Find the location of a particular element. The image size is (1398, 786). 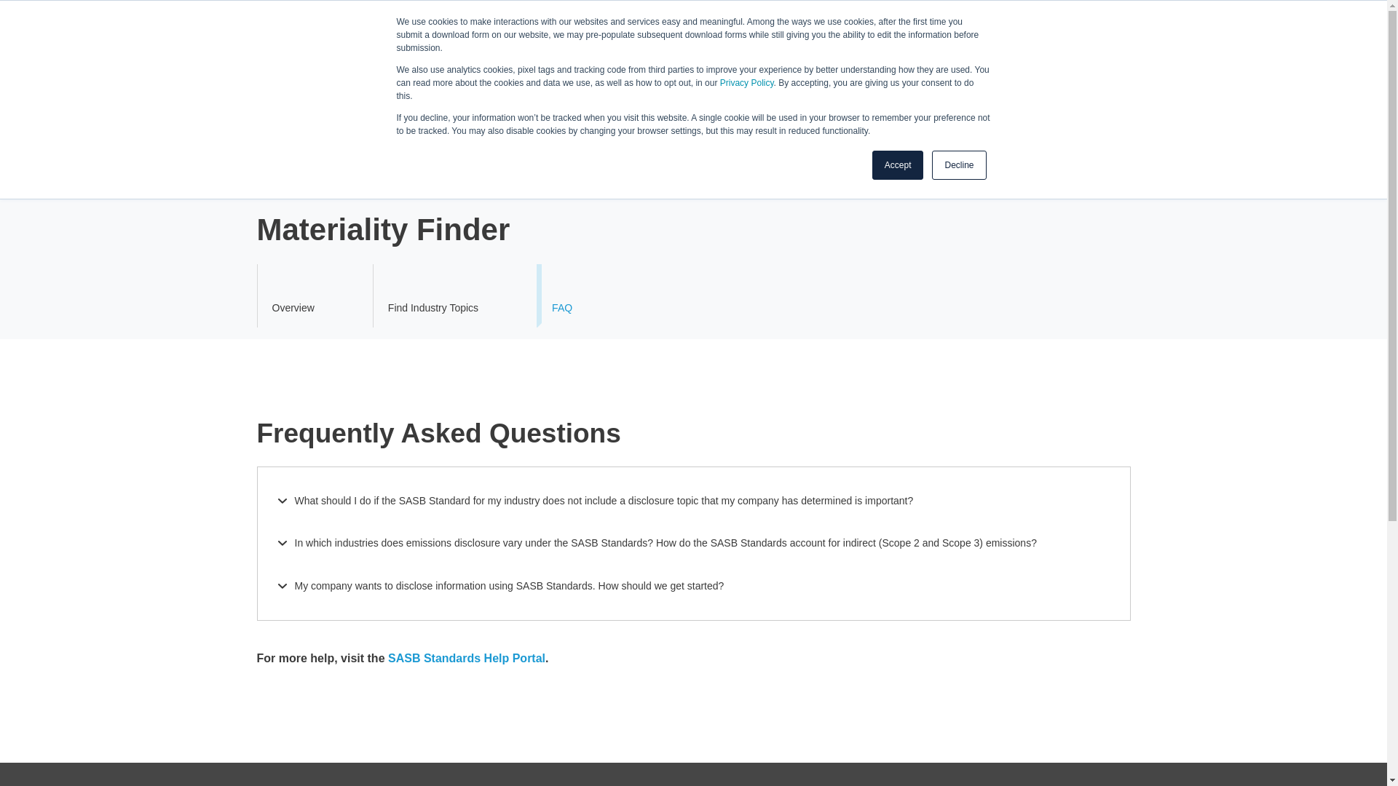

Membership is located at coordinates (749, 124).